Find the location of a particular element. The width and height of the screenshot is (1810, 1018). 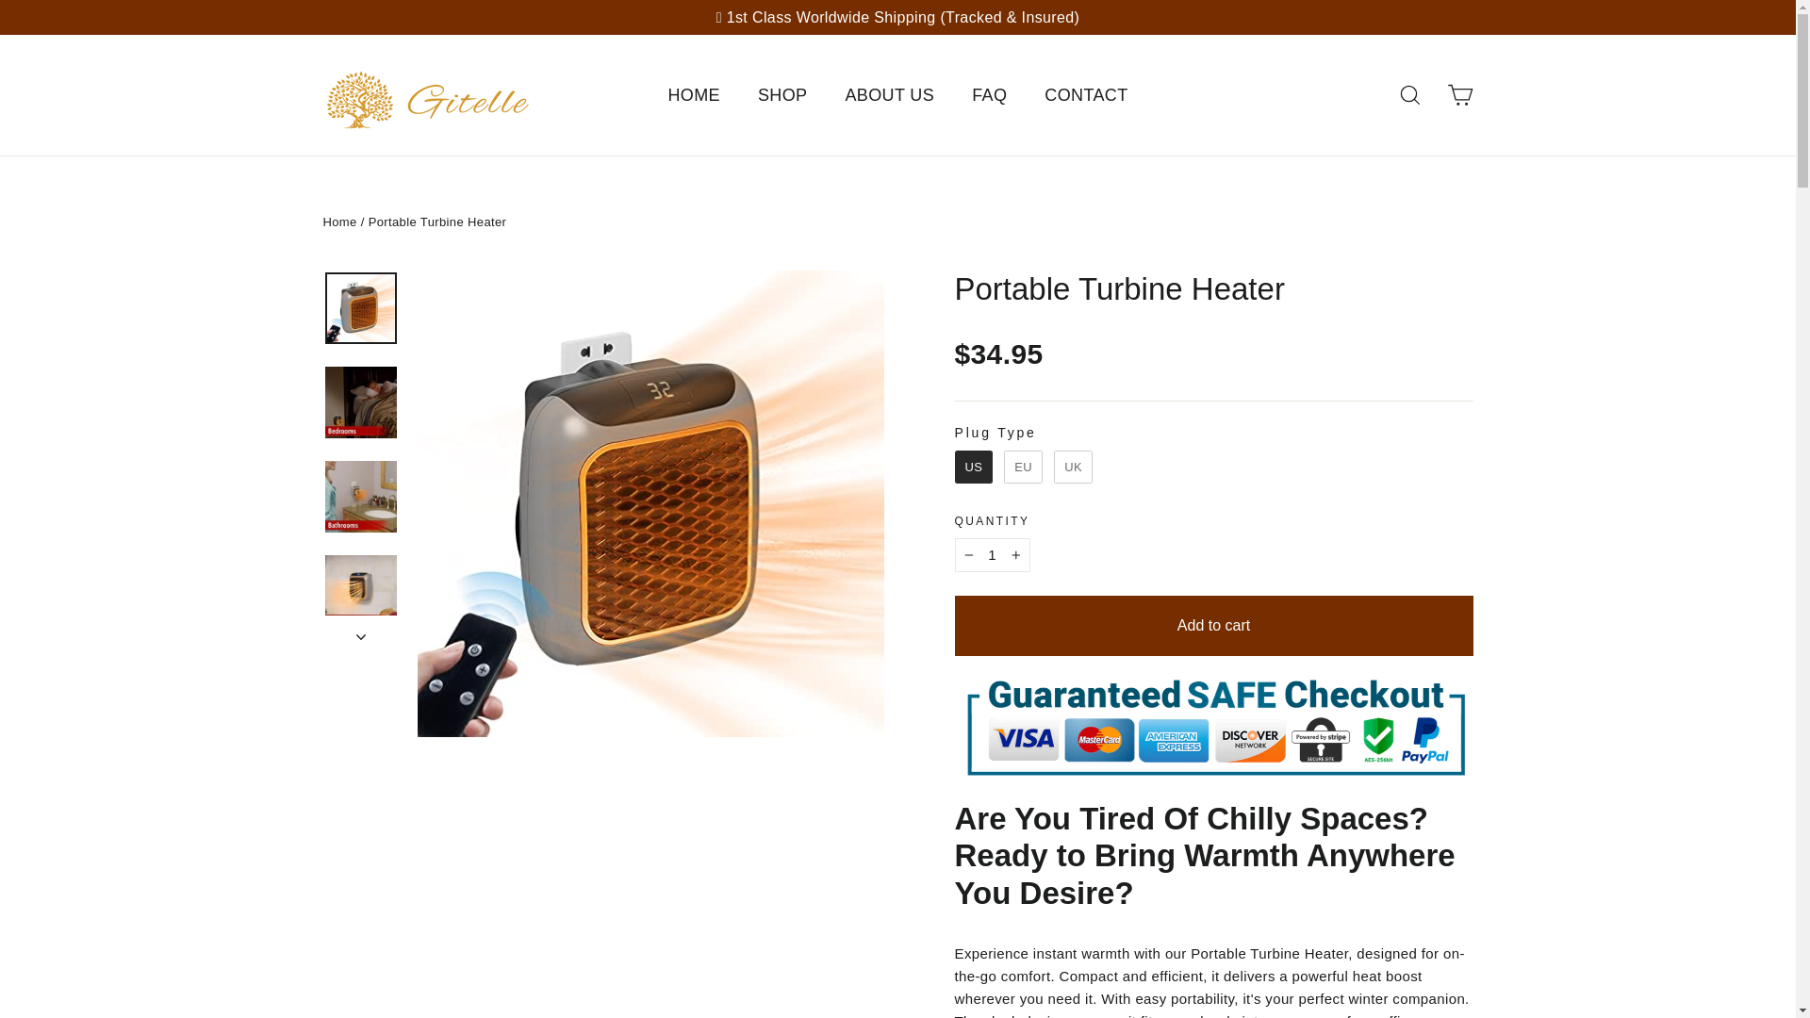

Home is located at coordinates (889, 95).